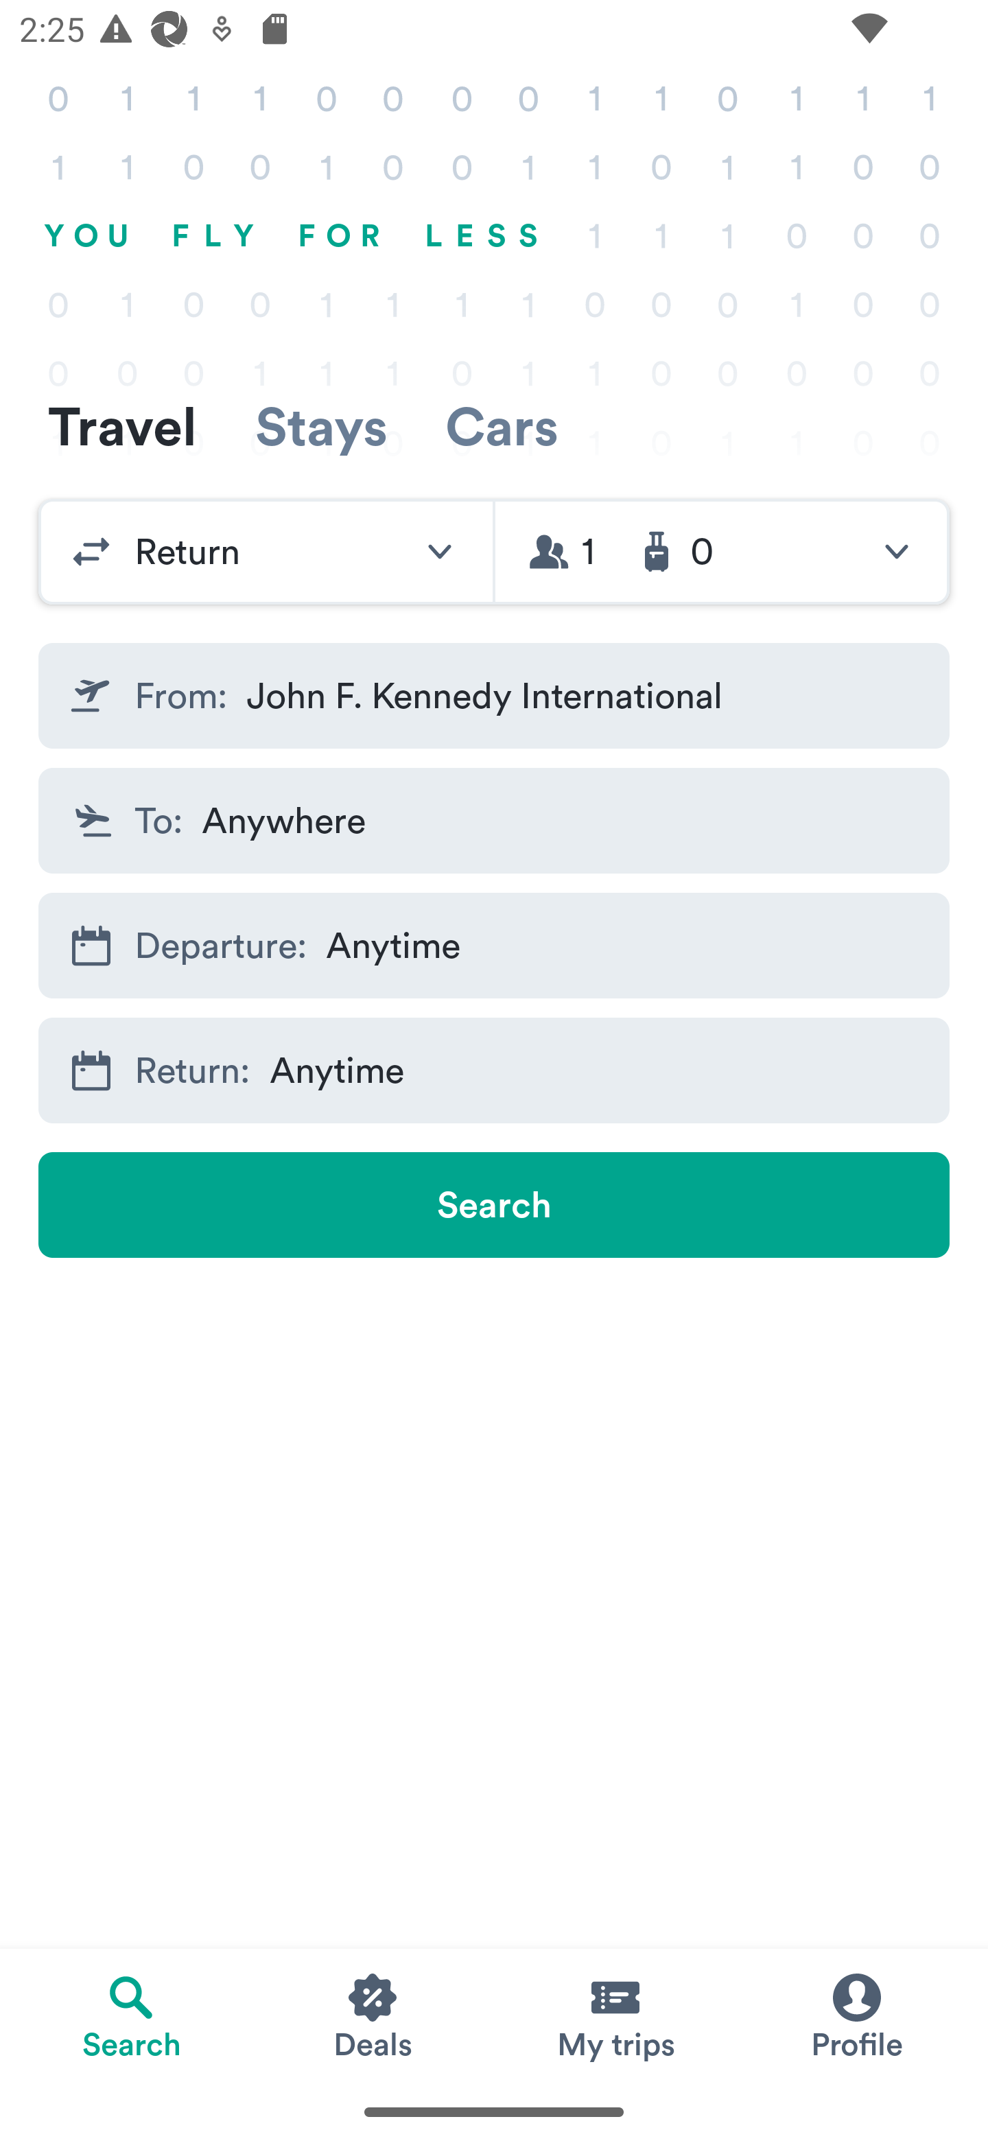 The height and width of the screenshot is (2141, 988). I want to click on Search, so click(494, 1205).